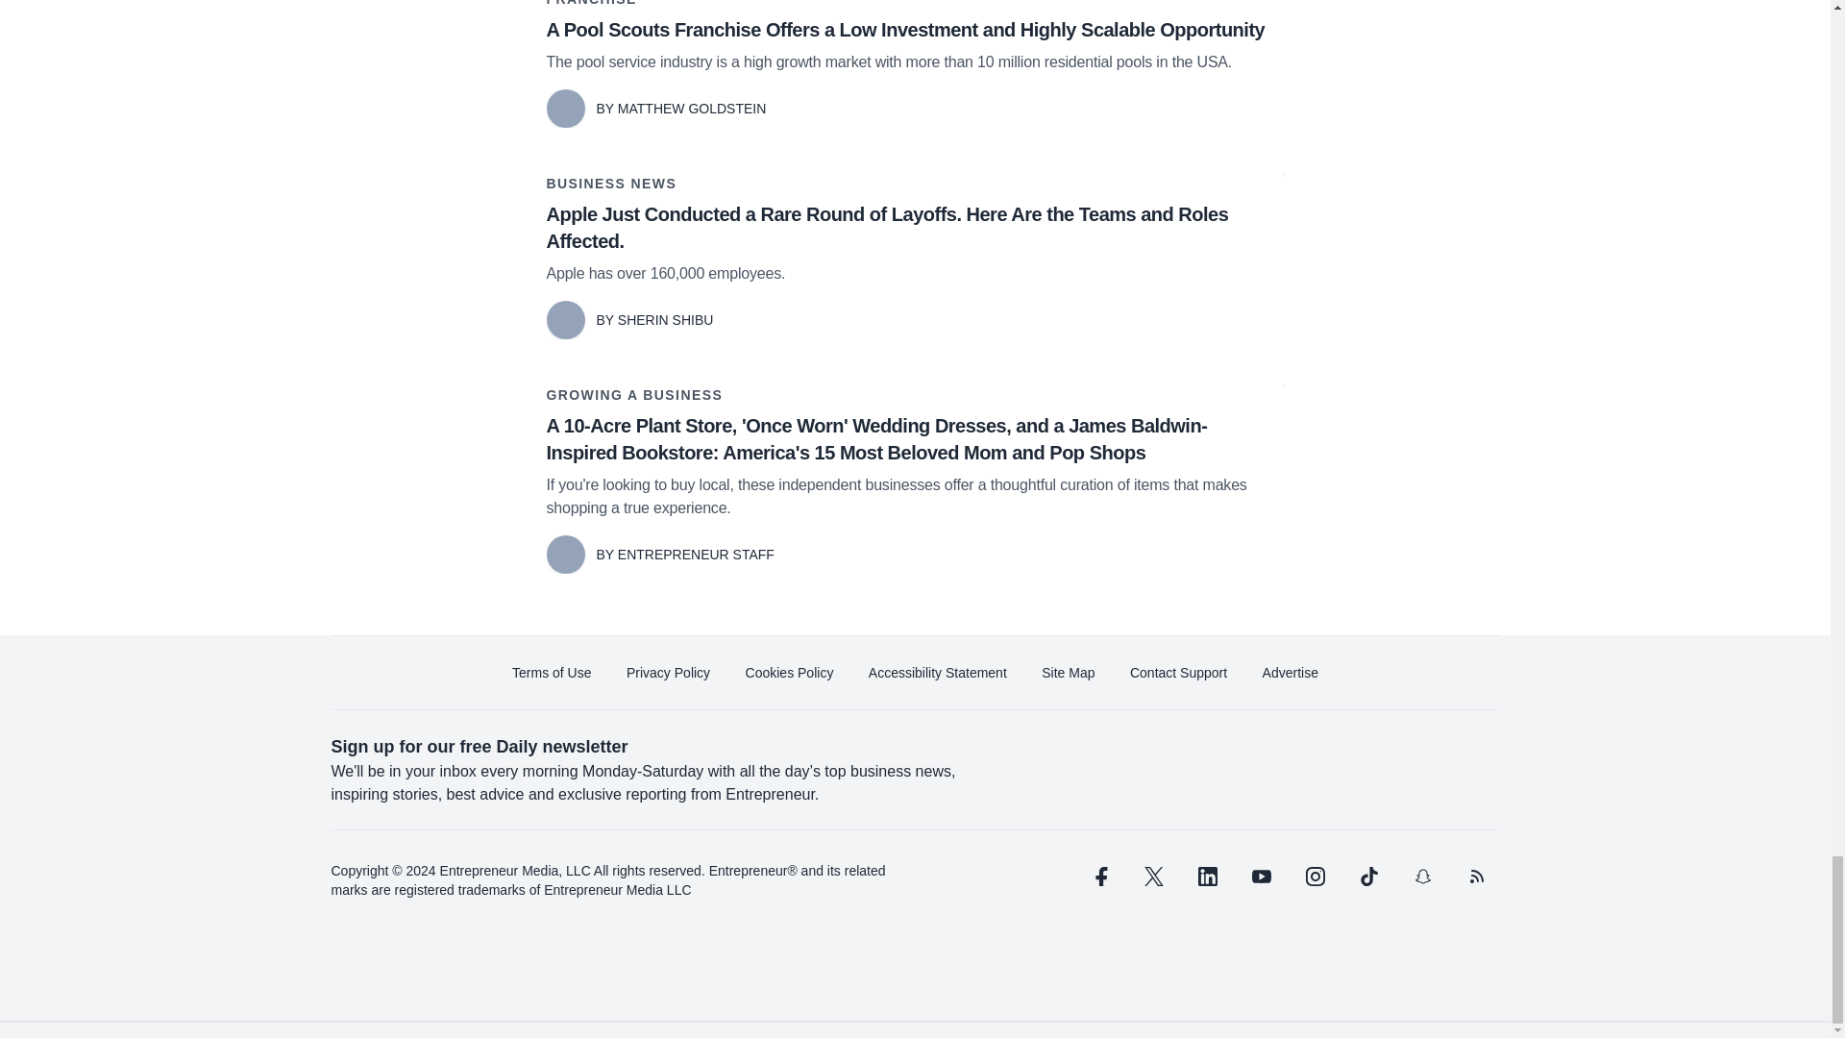 The height and width of the screenshot is (1038, 1845). Describe the element at coordinates (1315, 877) in the screenshot. I see `instagram` at that location.